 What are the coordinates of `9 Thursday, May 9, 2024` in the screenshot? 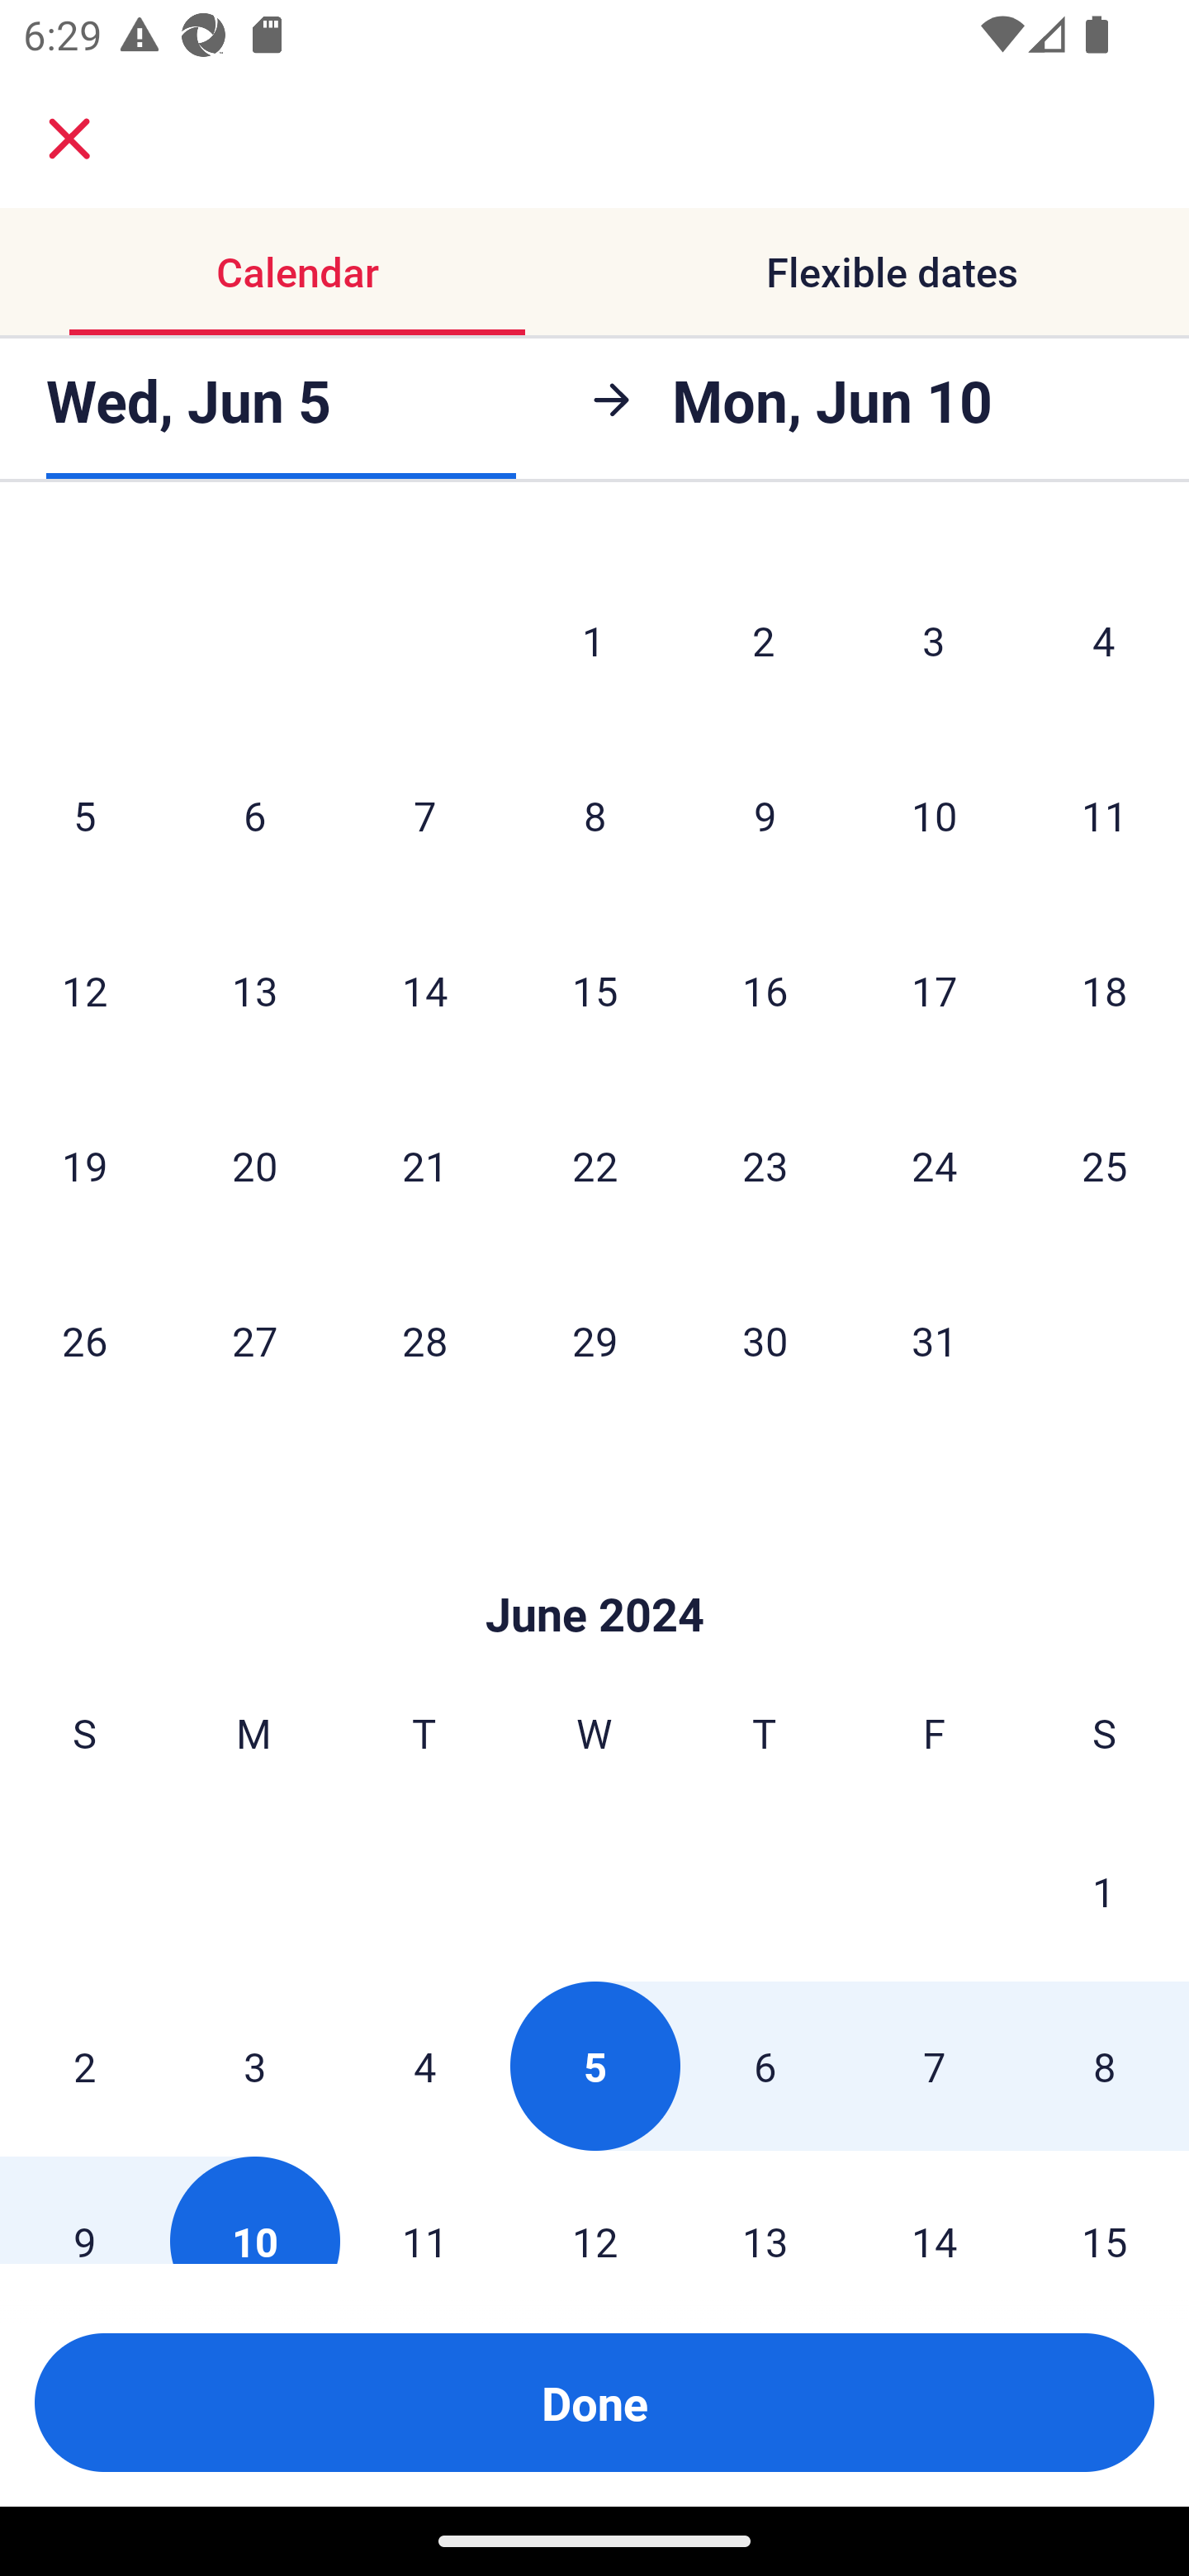 It's located at (765, 815).